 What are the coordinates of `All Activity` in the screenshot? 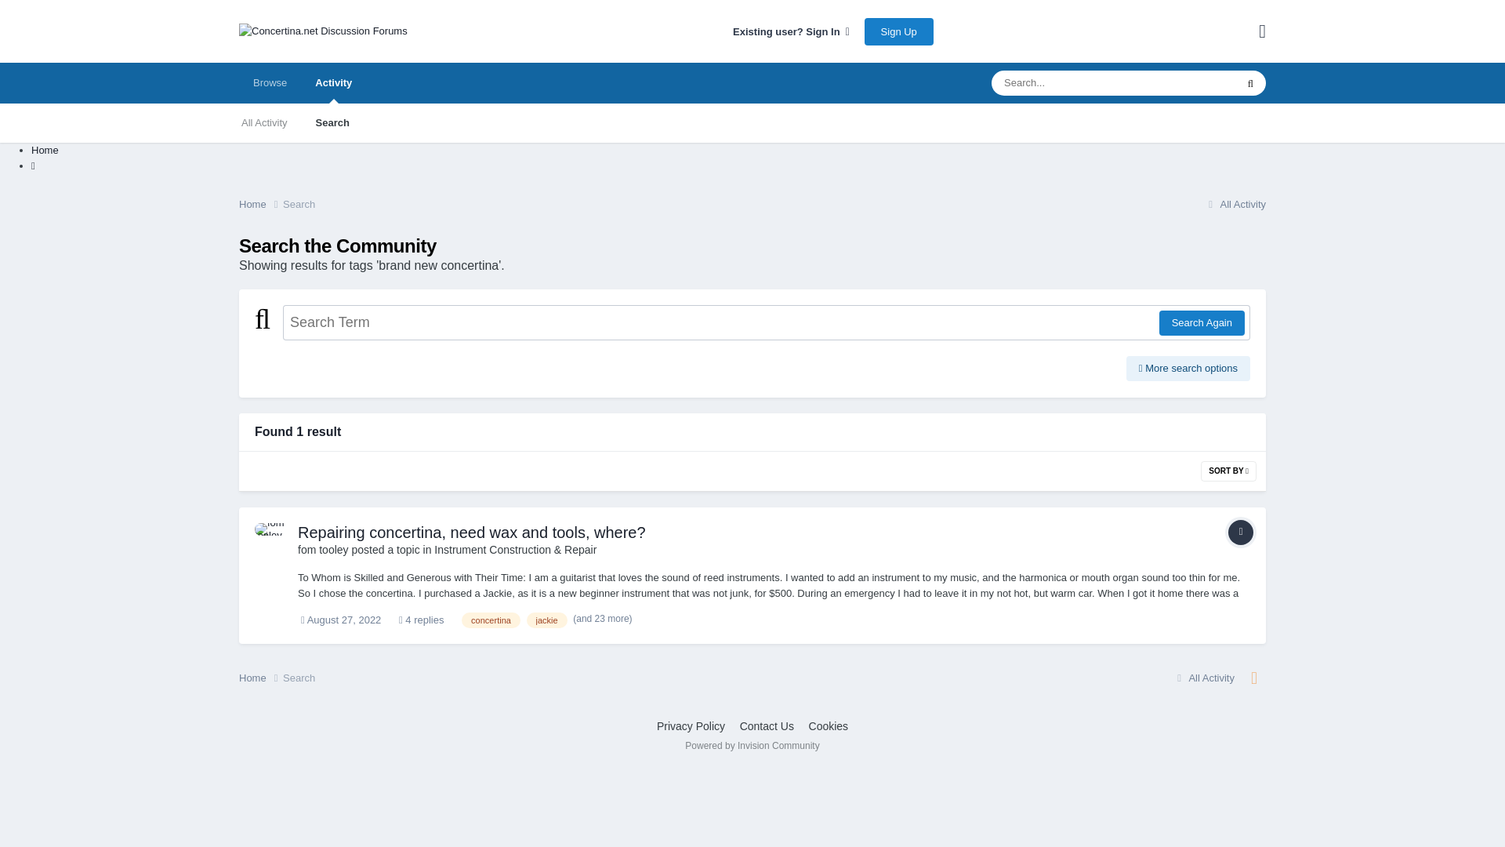 It's located at (264, 122).